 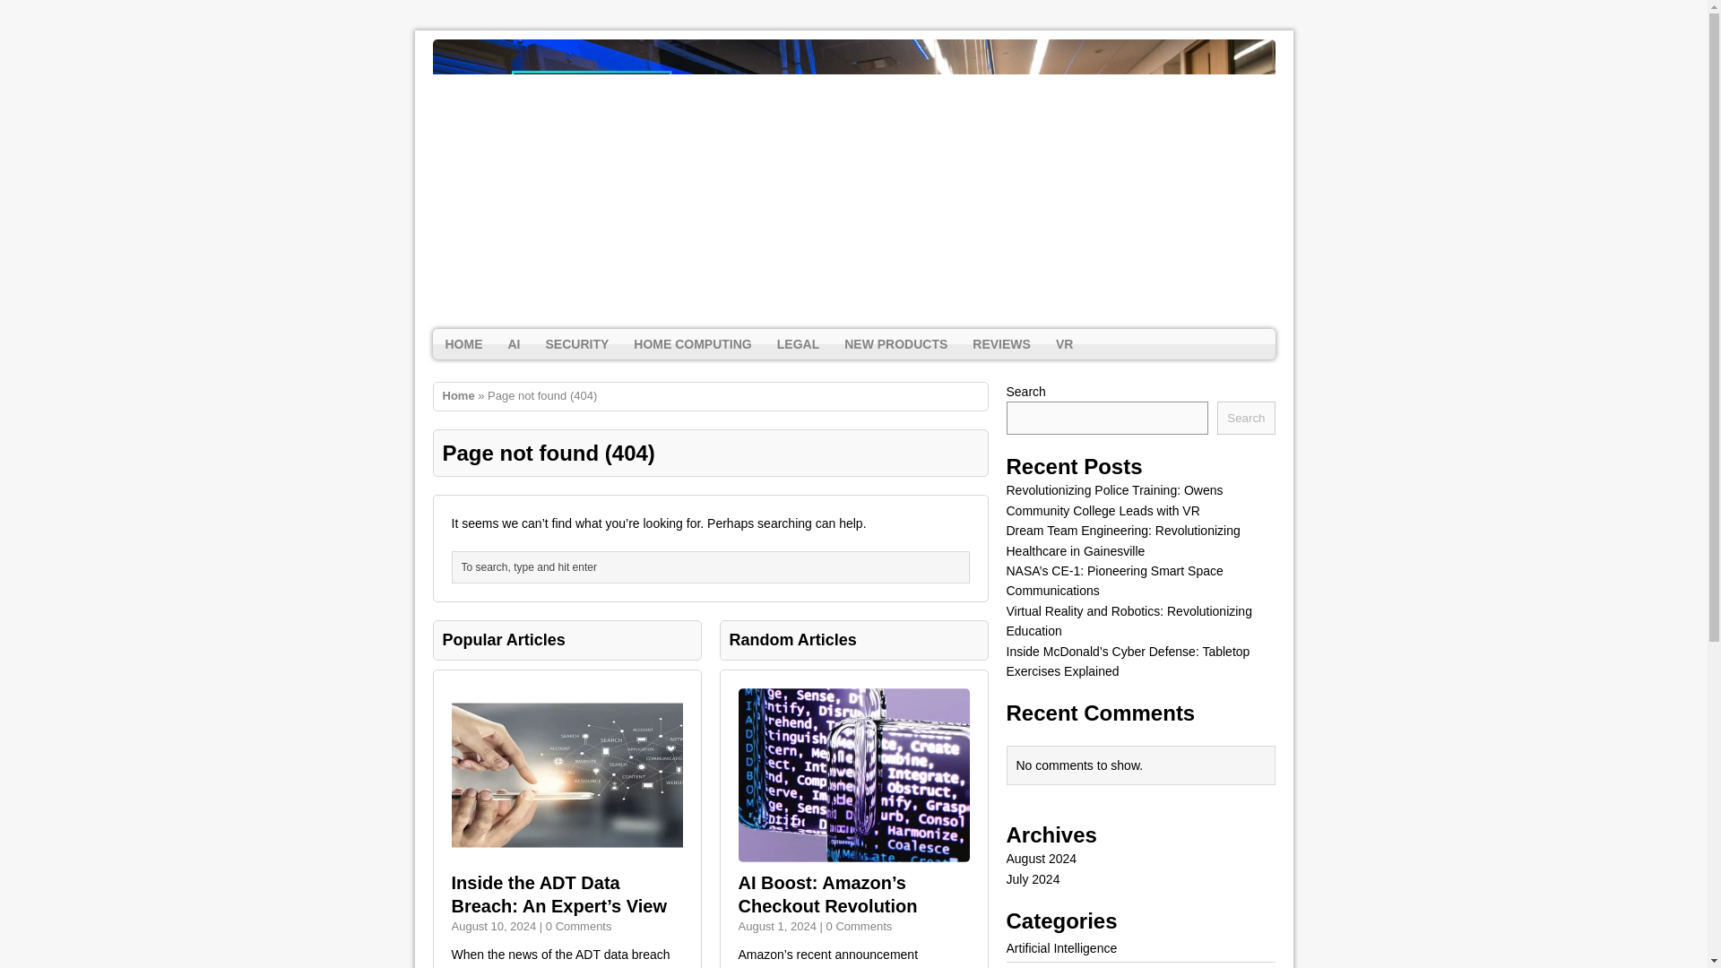 I want to click on Virtual Reality and Robotics: Revolutionizing Education, so click(x=1128, y=620).